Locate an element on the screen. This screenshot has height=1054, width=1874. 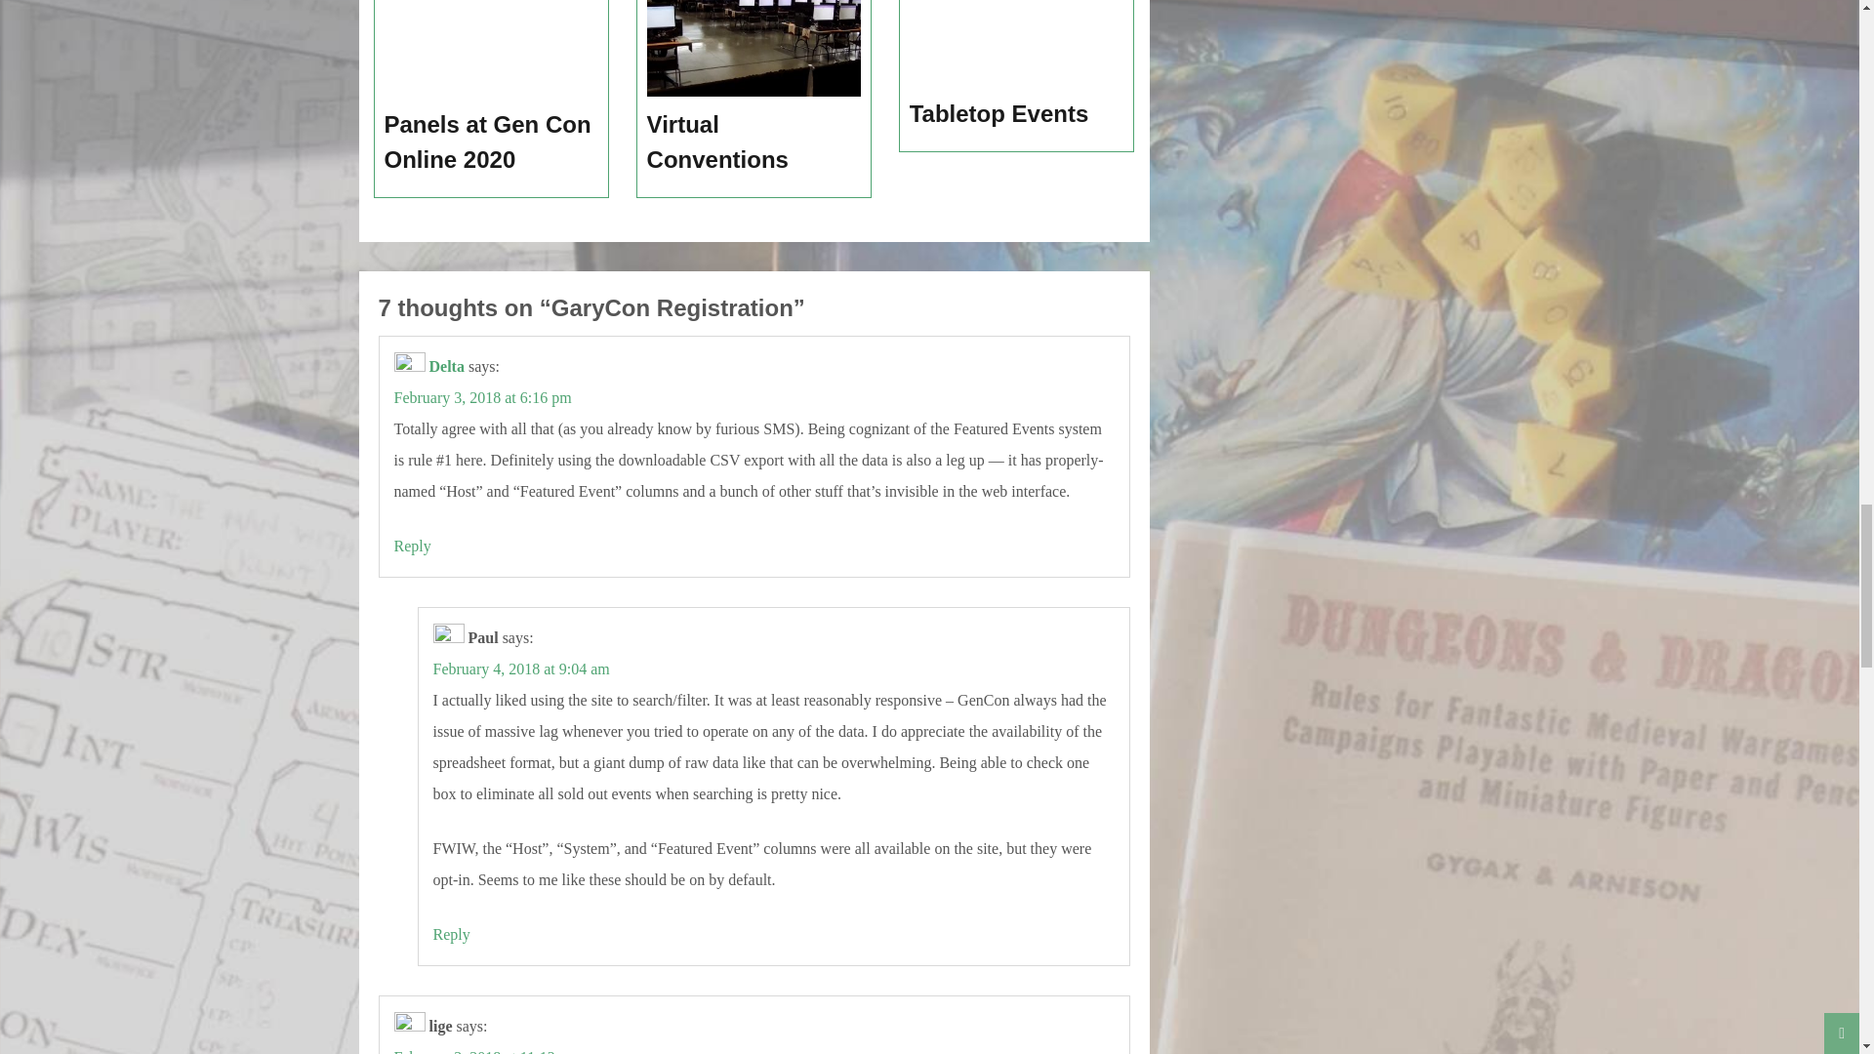
Virtual Conventions is located at coordinates (754, 142).